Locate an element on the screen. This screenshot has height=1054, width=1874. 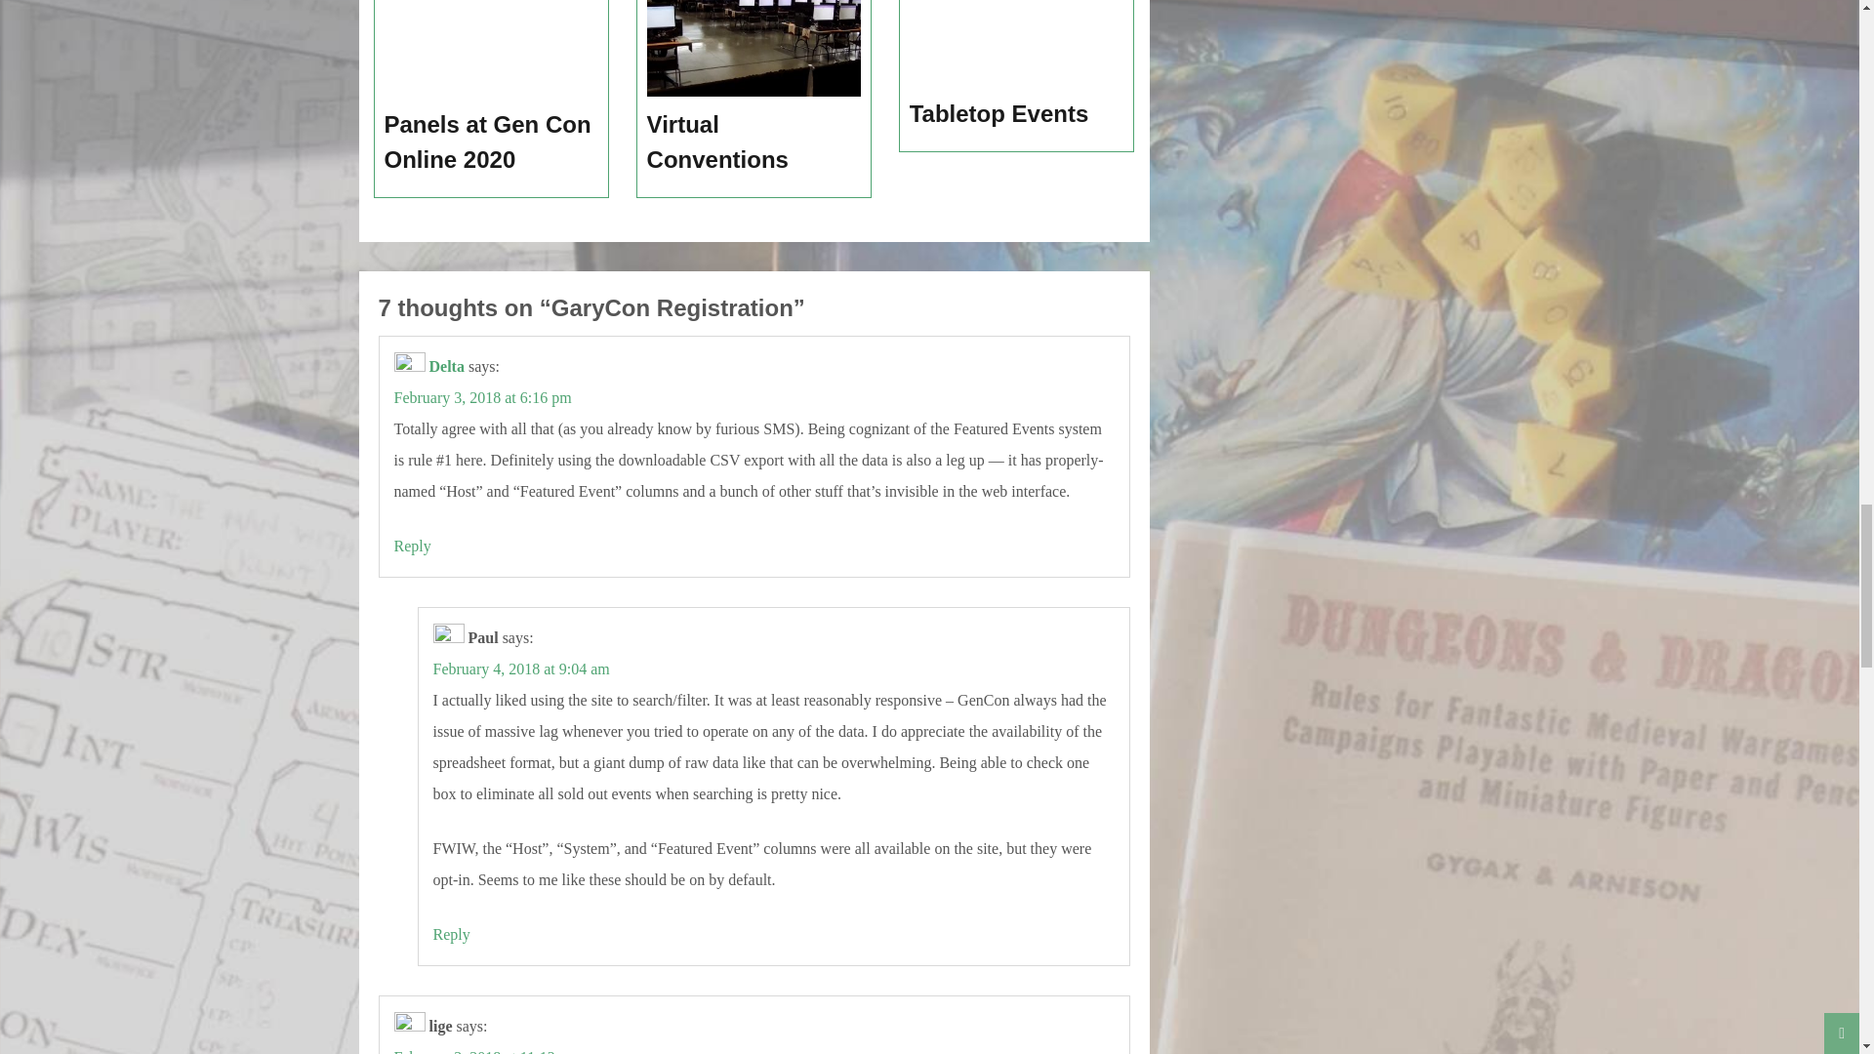
Virtual Conventions is located at coordinates (754, 142).